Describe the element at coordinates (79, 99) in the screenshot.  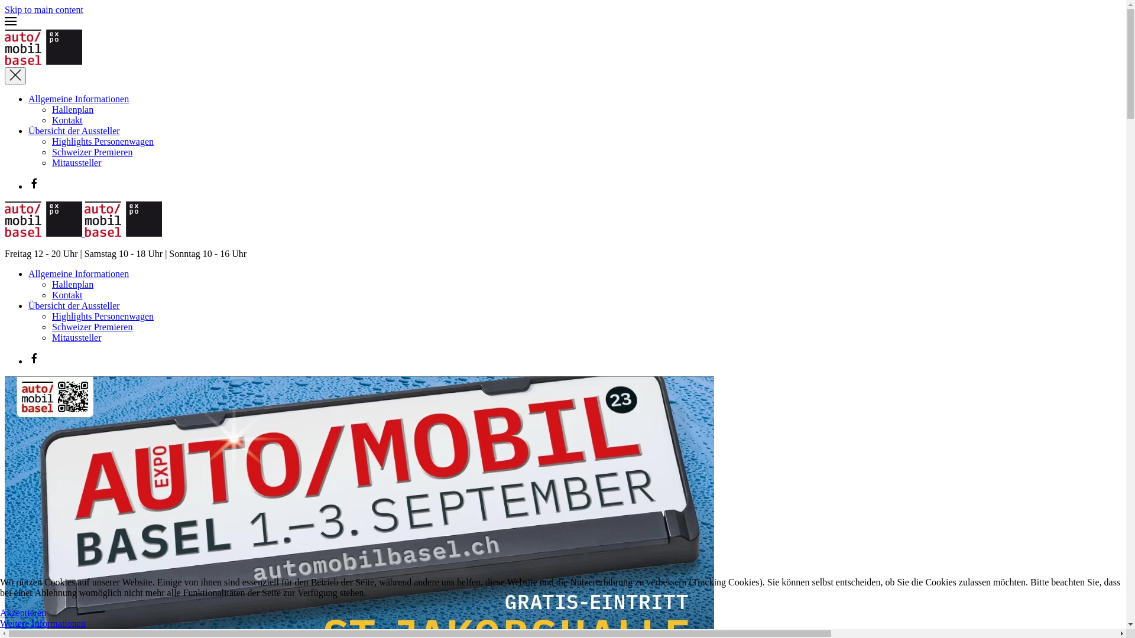
I see `Allgemeine Informationen` at that location.